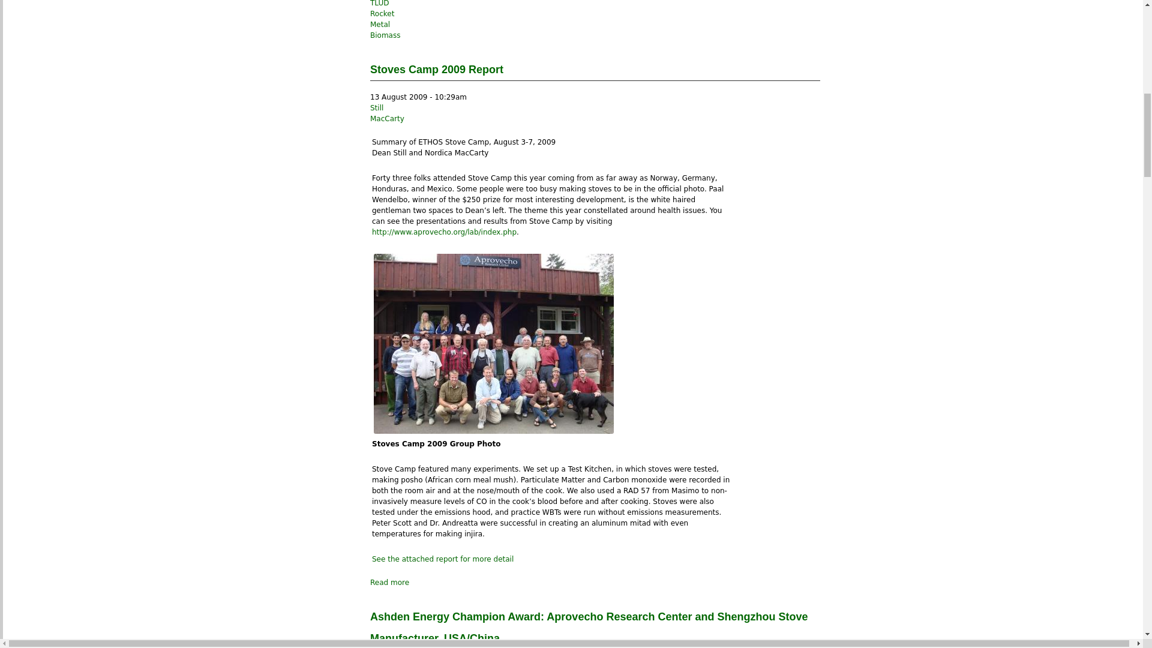 This screenshot has width=1152, height=648. I want to click on Rocket, so click(382, 14).